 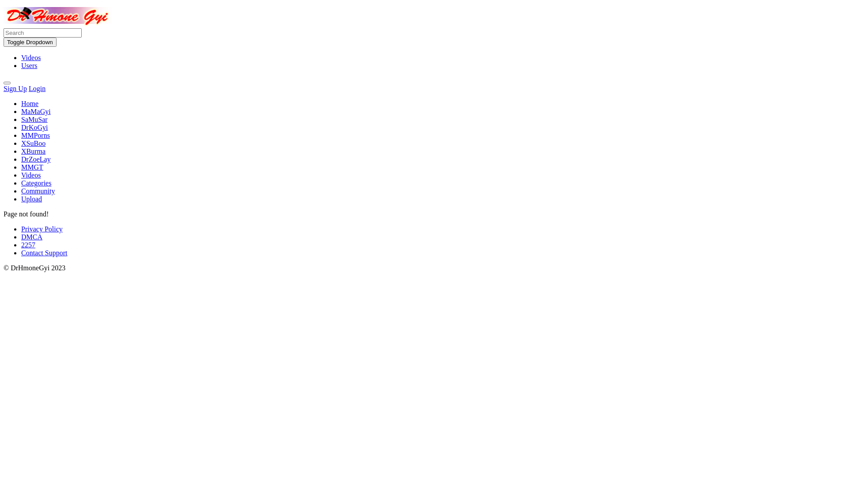 I want to click on Toggle Dropdown, so click(x=30, y=42).